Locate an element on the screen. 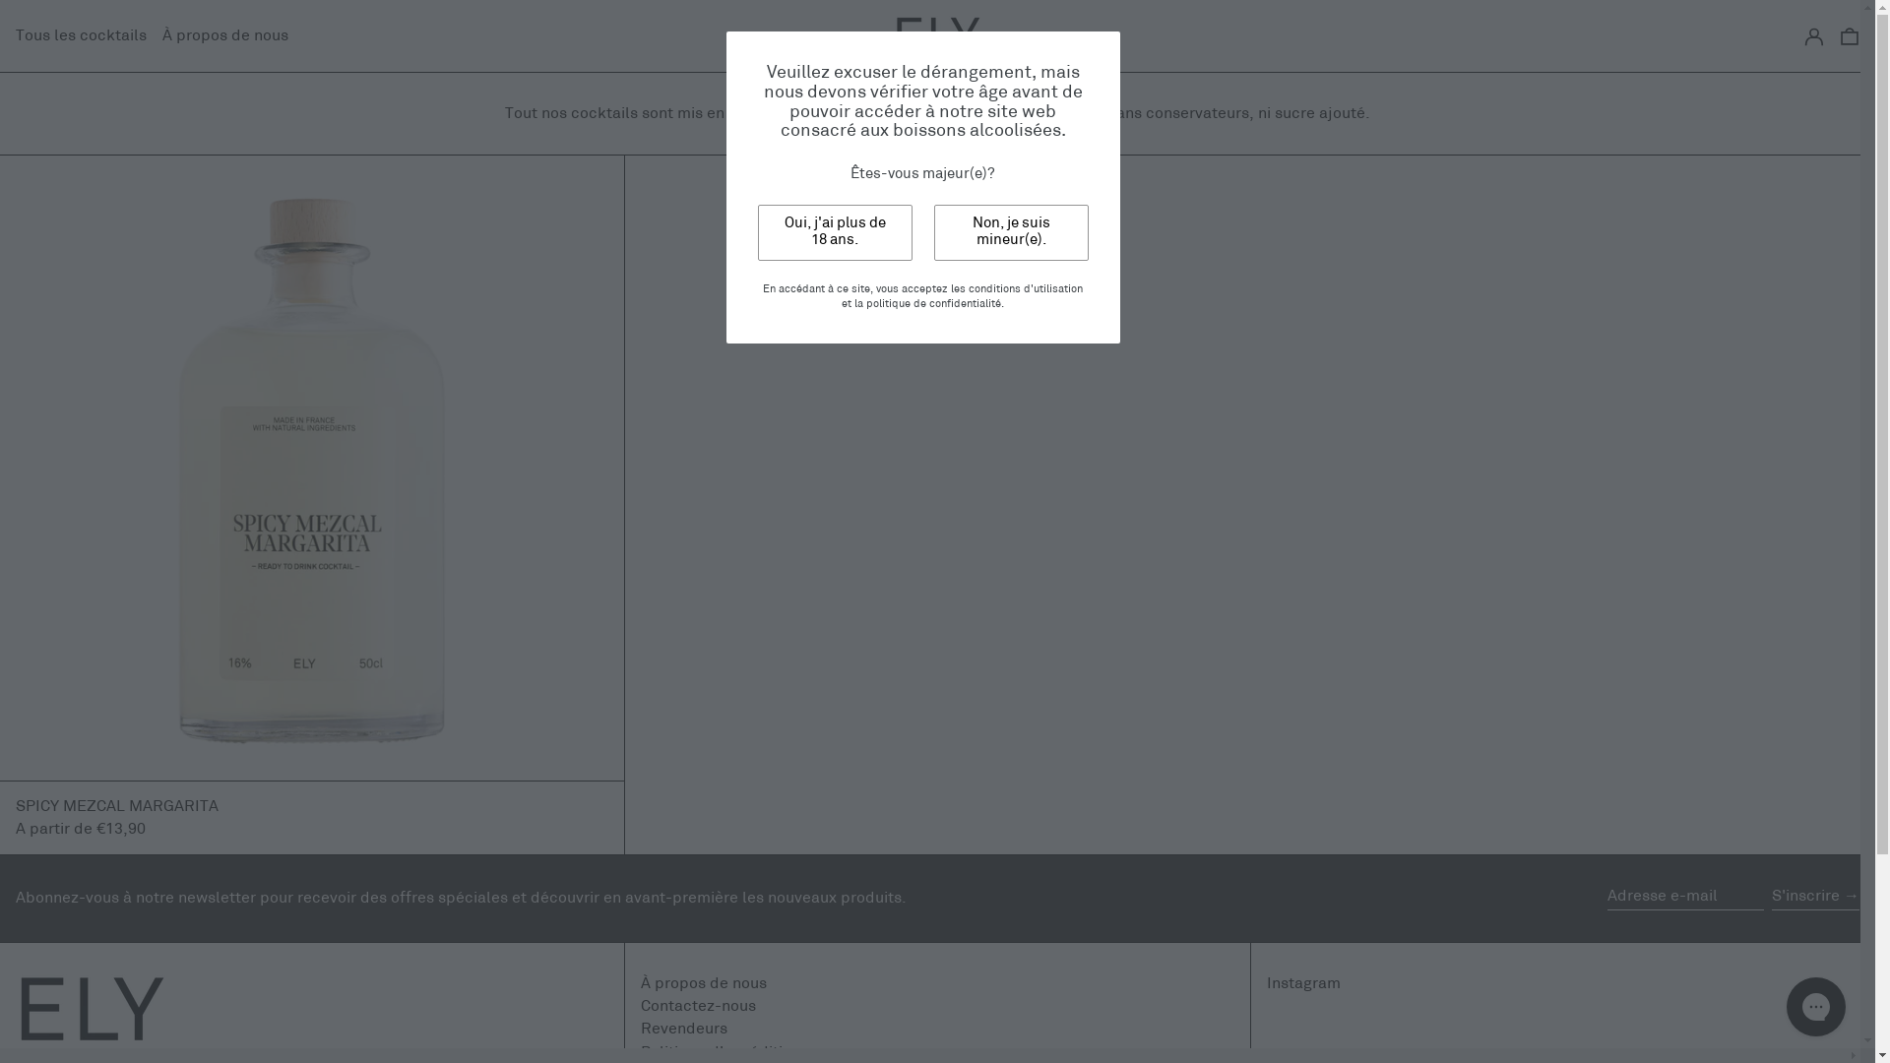  0 articles is located at coordinates (1850, 35).